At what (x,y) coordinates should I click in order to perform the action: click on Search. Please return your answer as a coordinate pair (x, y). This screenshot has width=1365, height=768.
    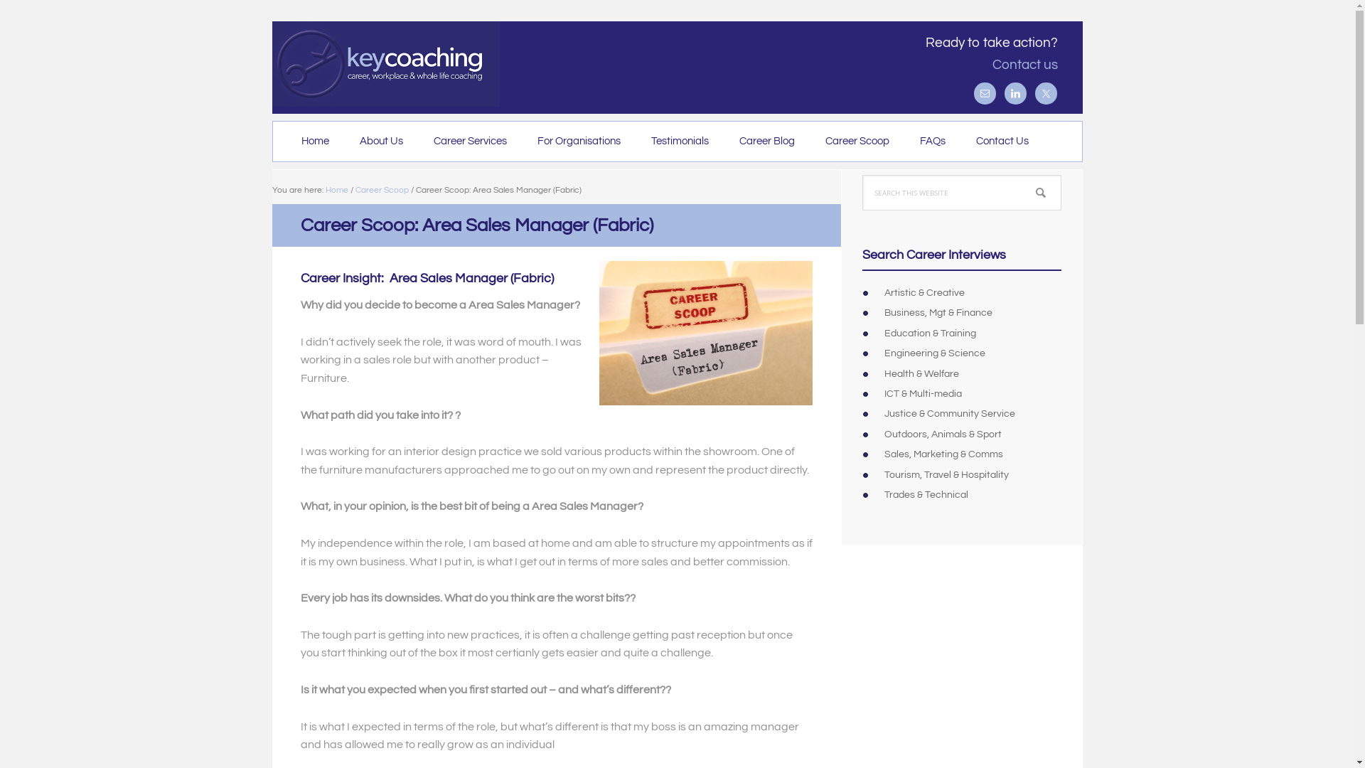
    Looking at the image, I should click on (1061, 175).